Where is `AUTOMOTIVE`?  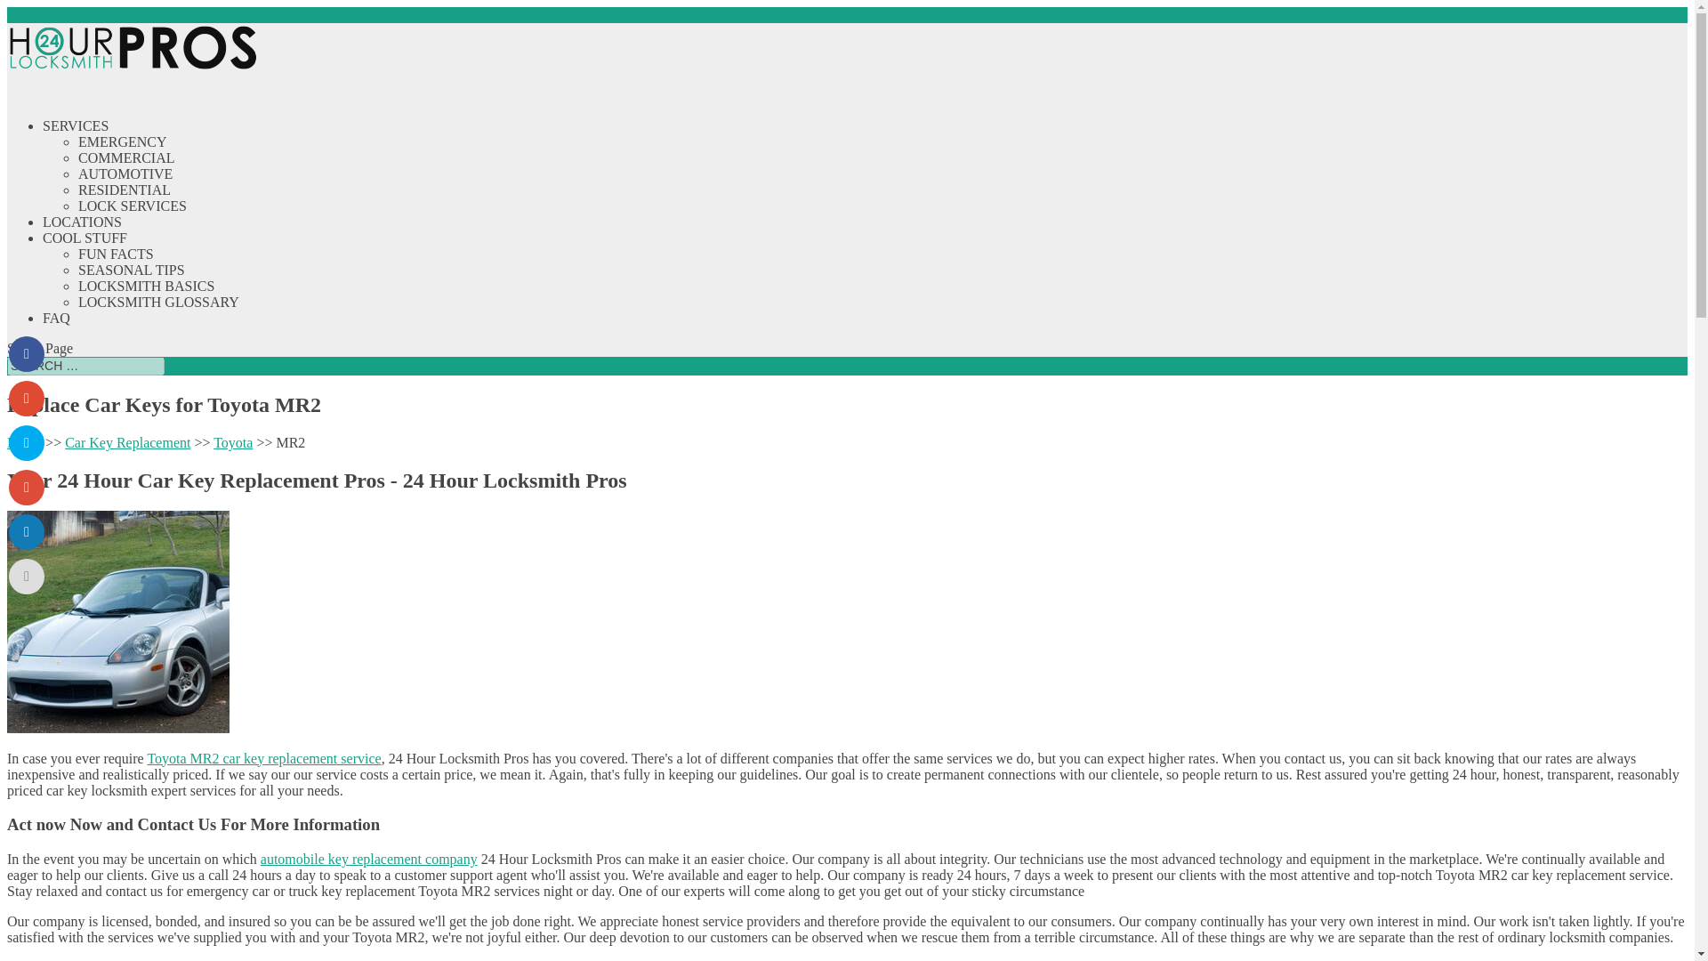
AUTOMOTIVE is located at coordinates (125, 174).